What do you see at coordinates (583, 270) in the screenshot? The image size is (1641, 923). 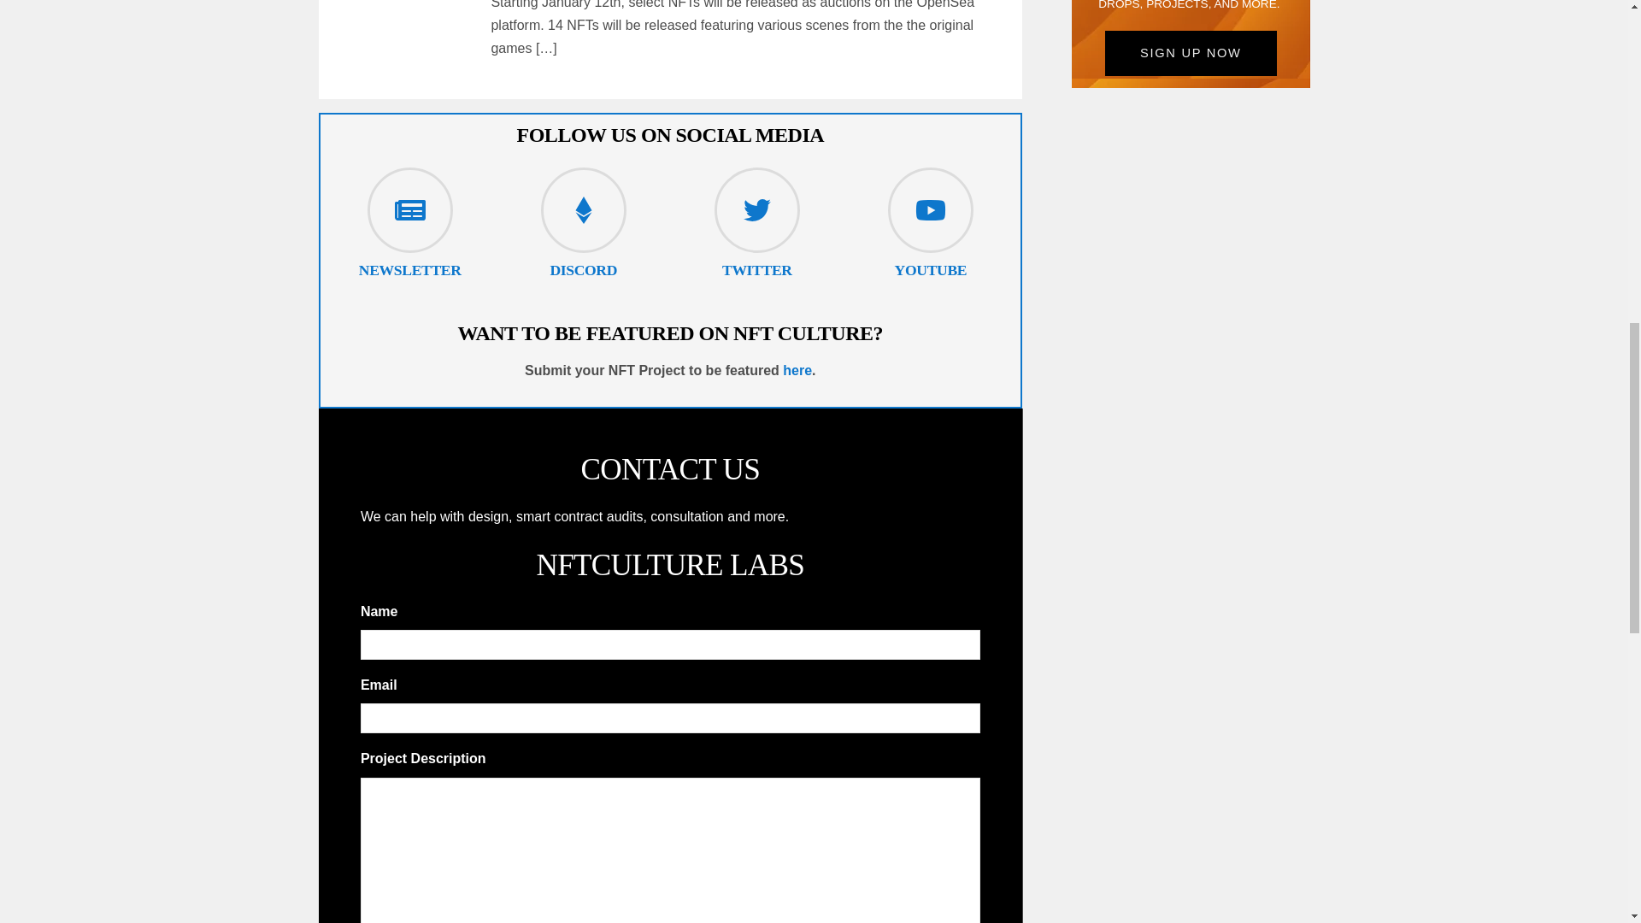 I see `DISCORD` at bounding box center [583, 270].